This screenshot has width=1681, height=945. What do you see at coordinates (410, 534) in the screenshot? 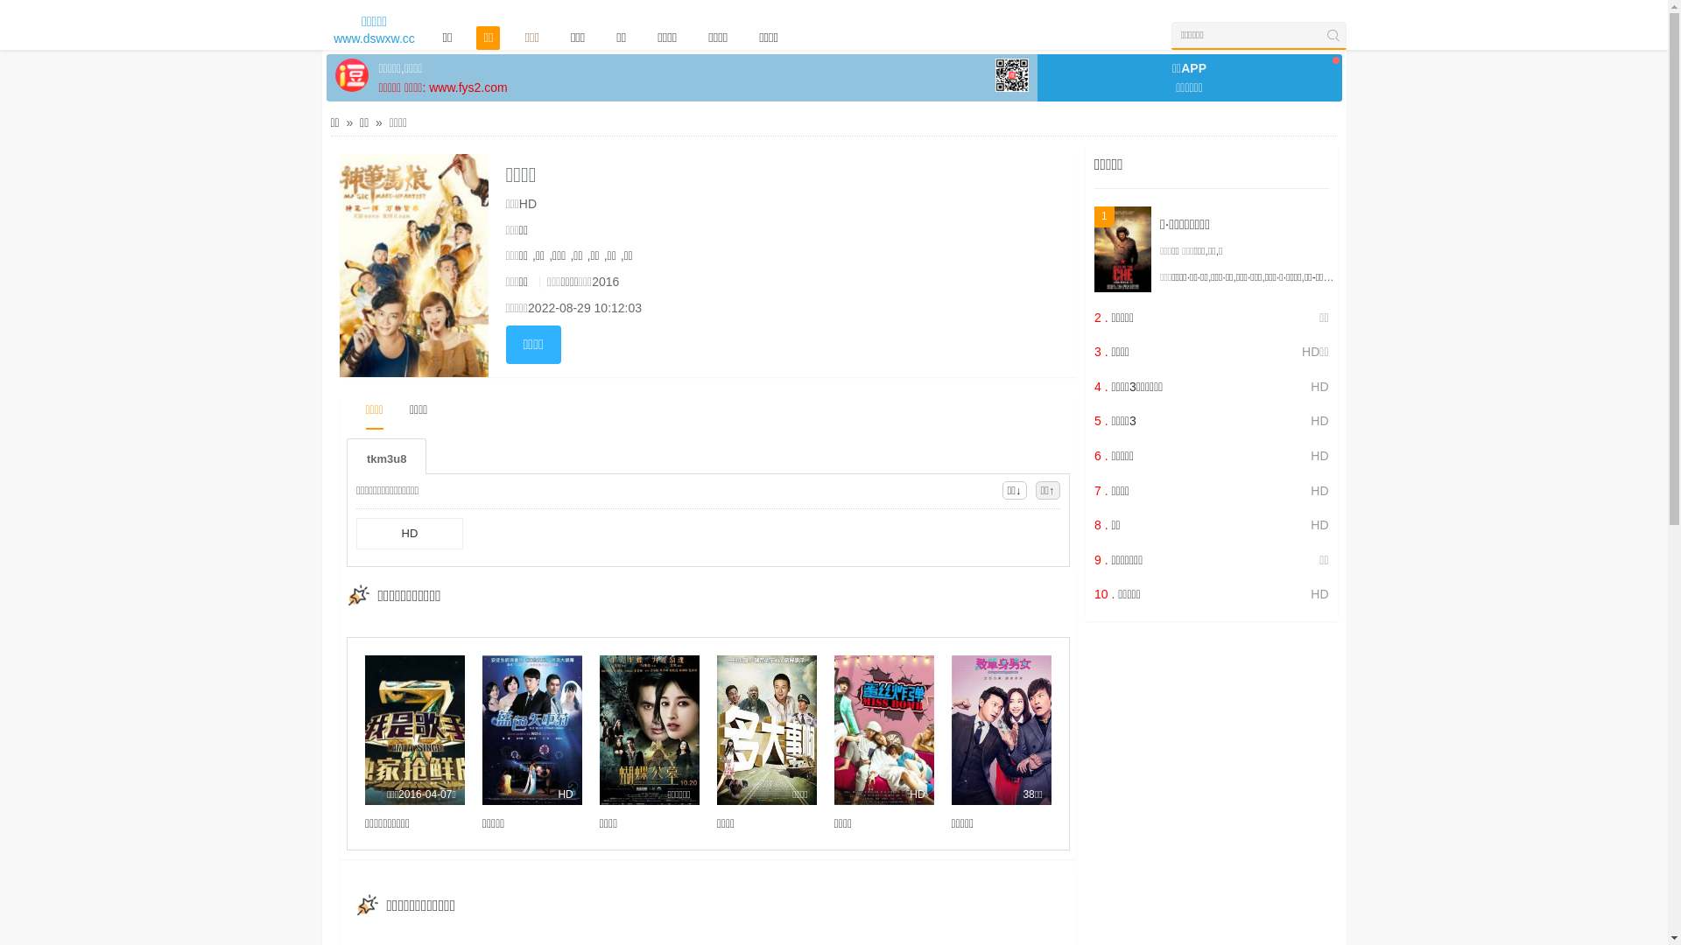
I see `HD` at bounding box center [410, 534].